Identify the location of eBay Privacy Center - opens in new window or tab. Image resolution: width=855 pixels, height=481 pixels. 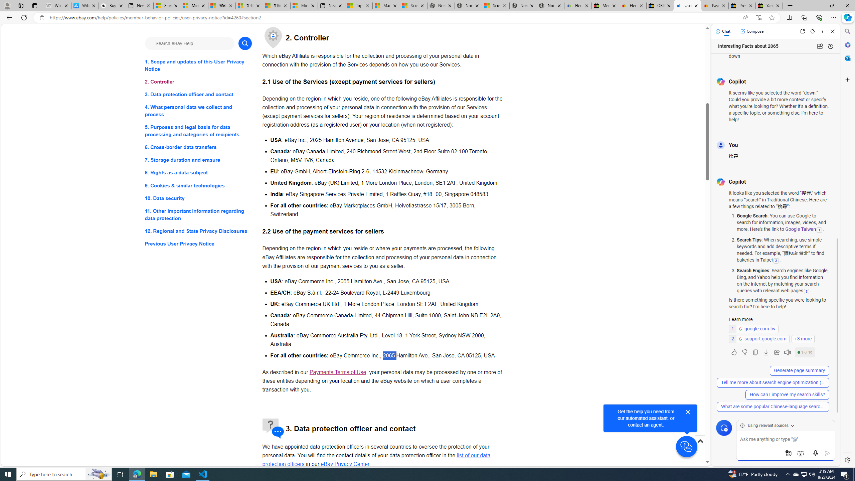
(345, 464).